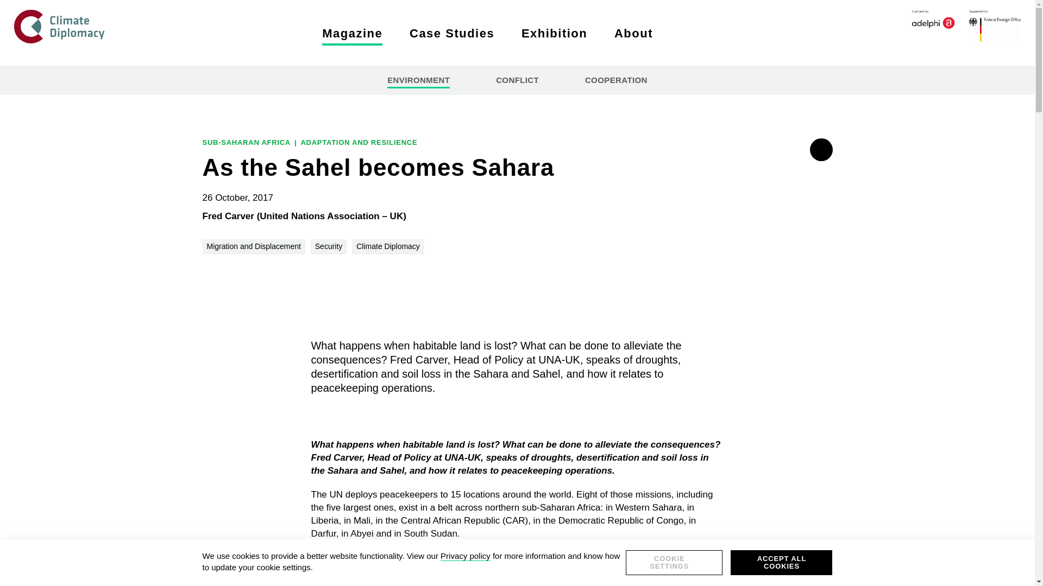  Describe the element at coordinates (781, 562) in the screenshot. I see `ACCEPT ALL COOKIES` at that location.